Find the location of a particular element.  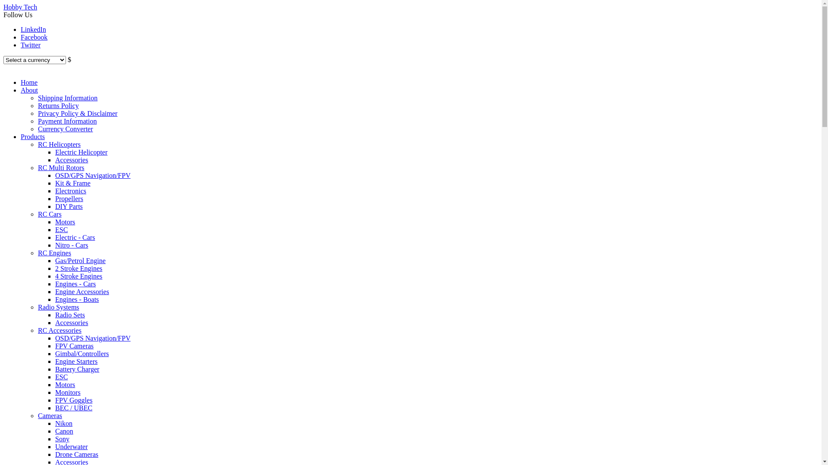

Shipping Information is located at coordinates (68, 98).